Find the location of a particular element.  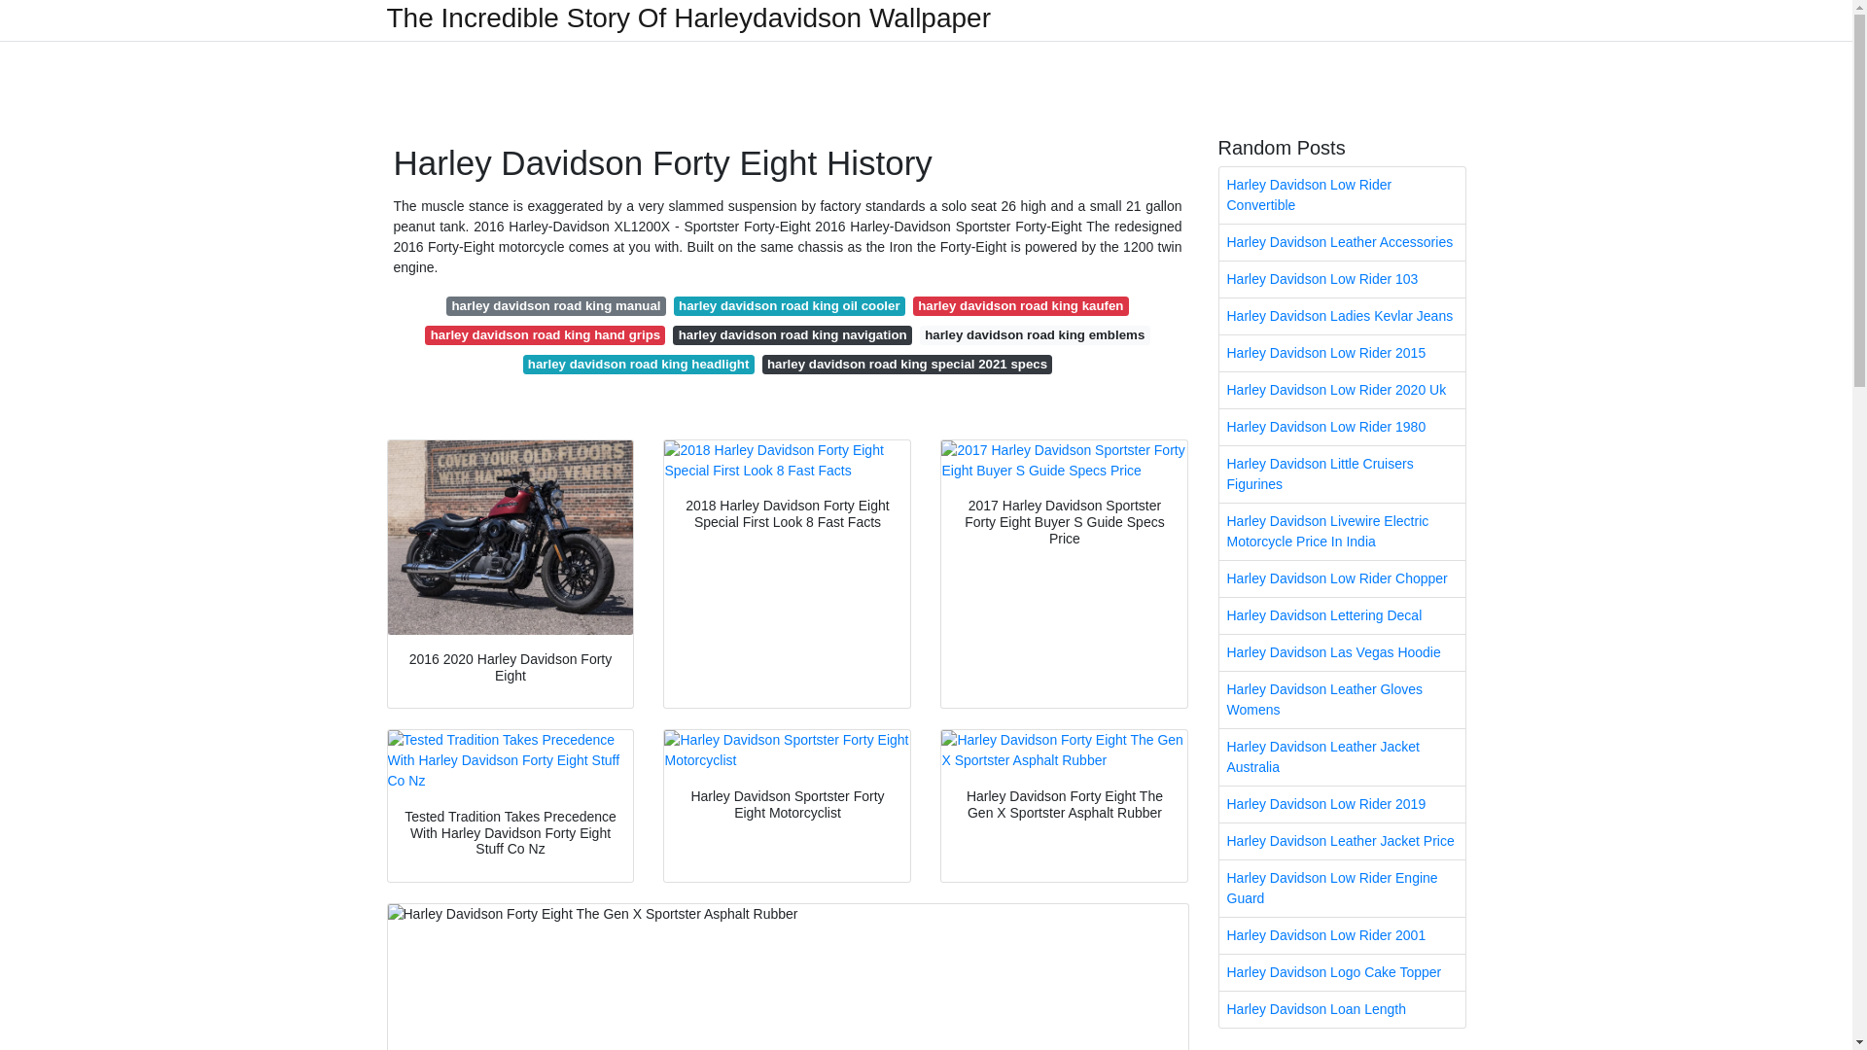

harley davidson road king headlight is located at coordinates (638, 364).